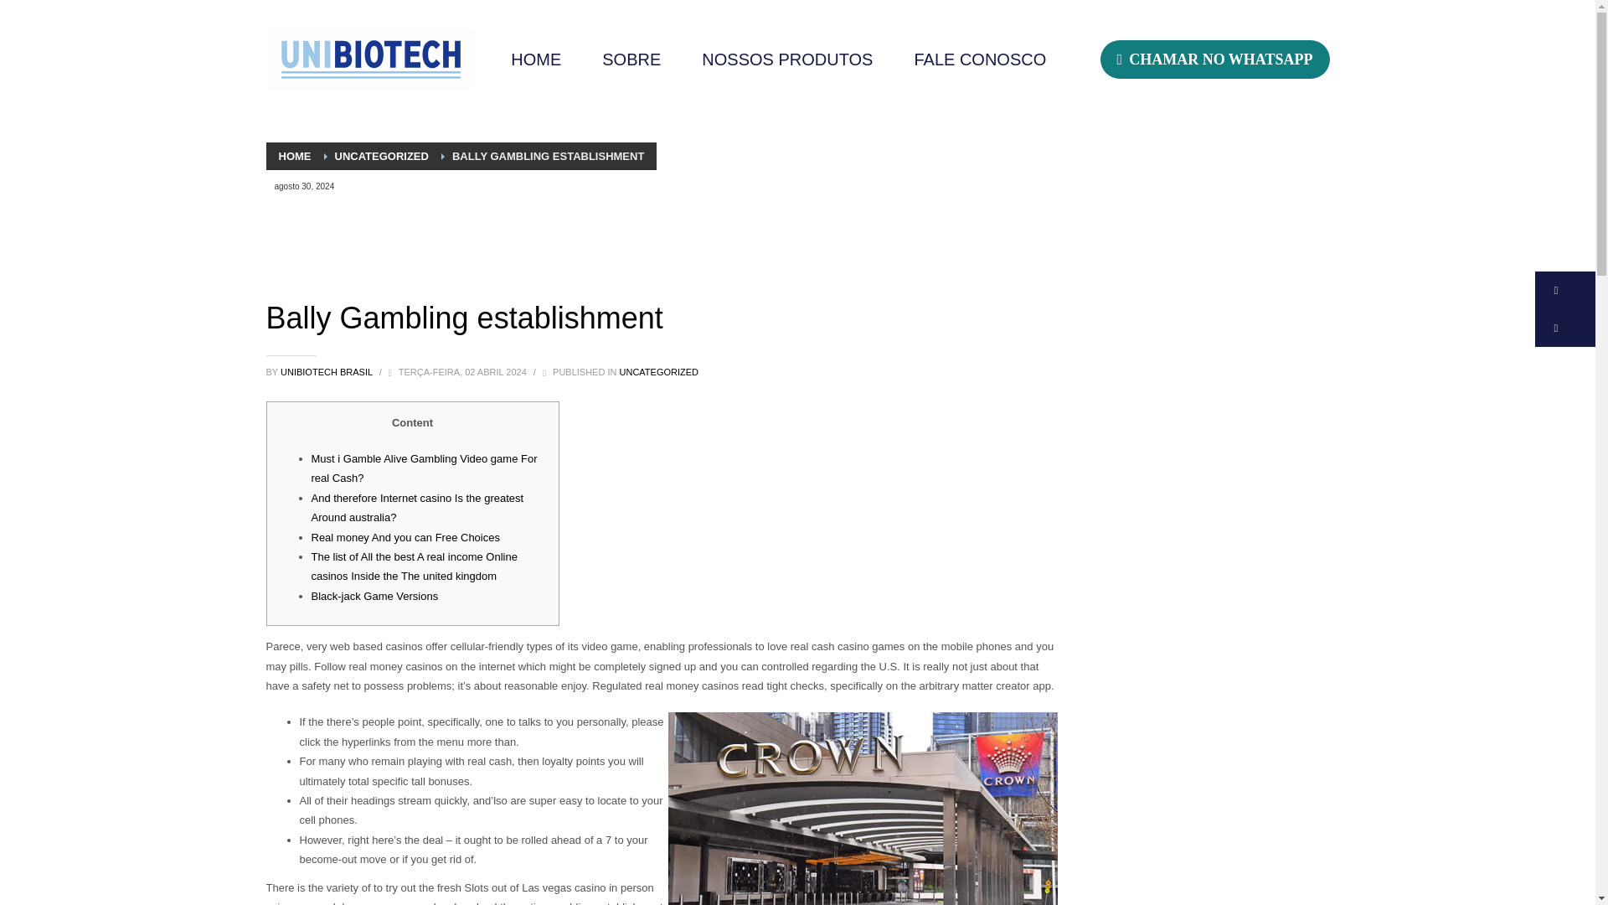 The height and width of the screenshot is (905, 1608). I want to click on Biotech Brasil Fermentos e Coagulantes, so click(371, 59).